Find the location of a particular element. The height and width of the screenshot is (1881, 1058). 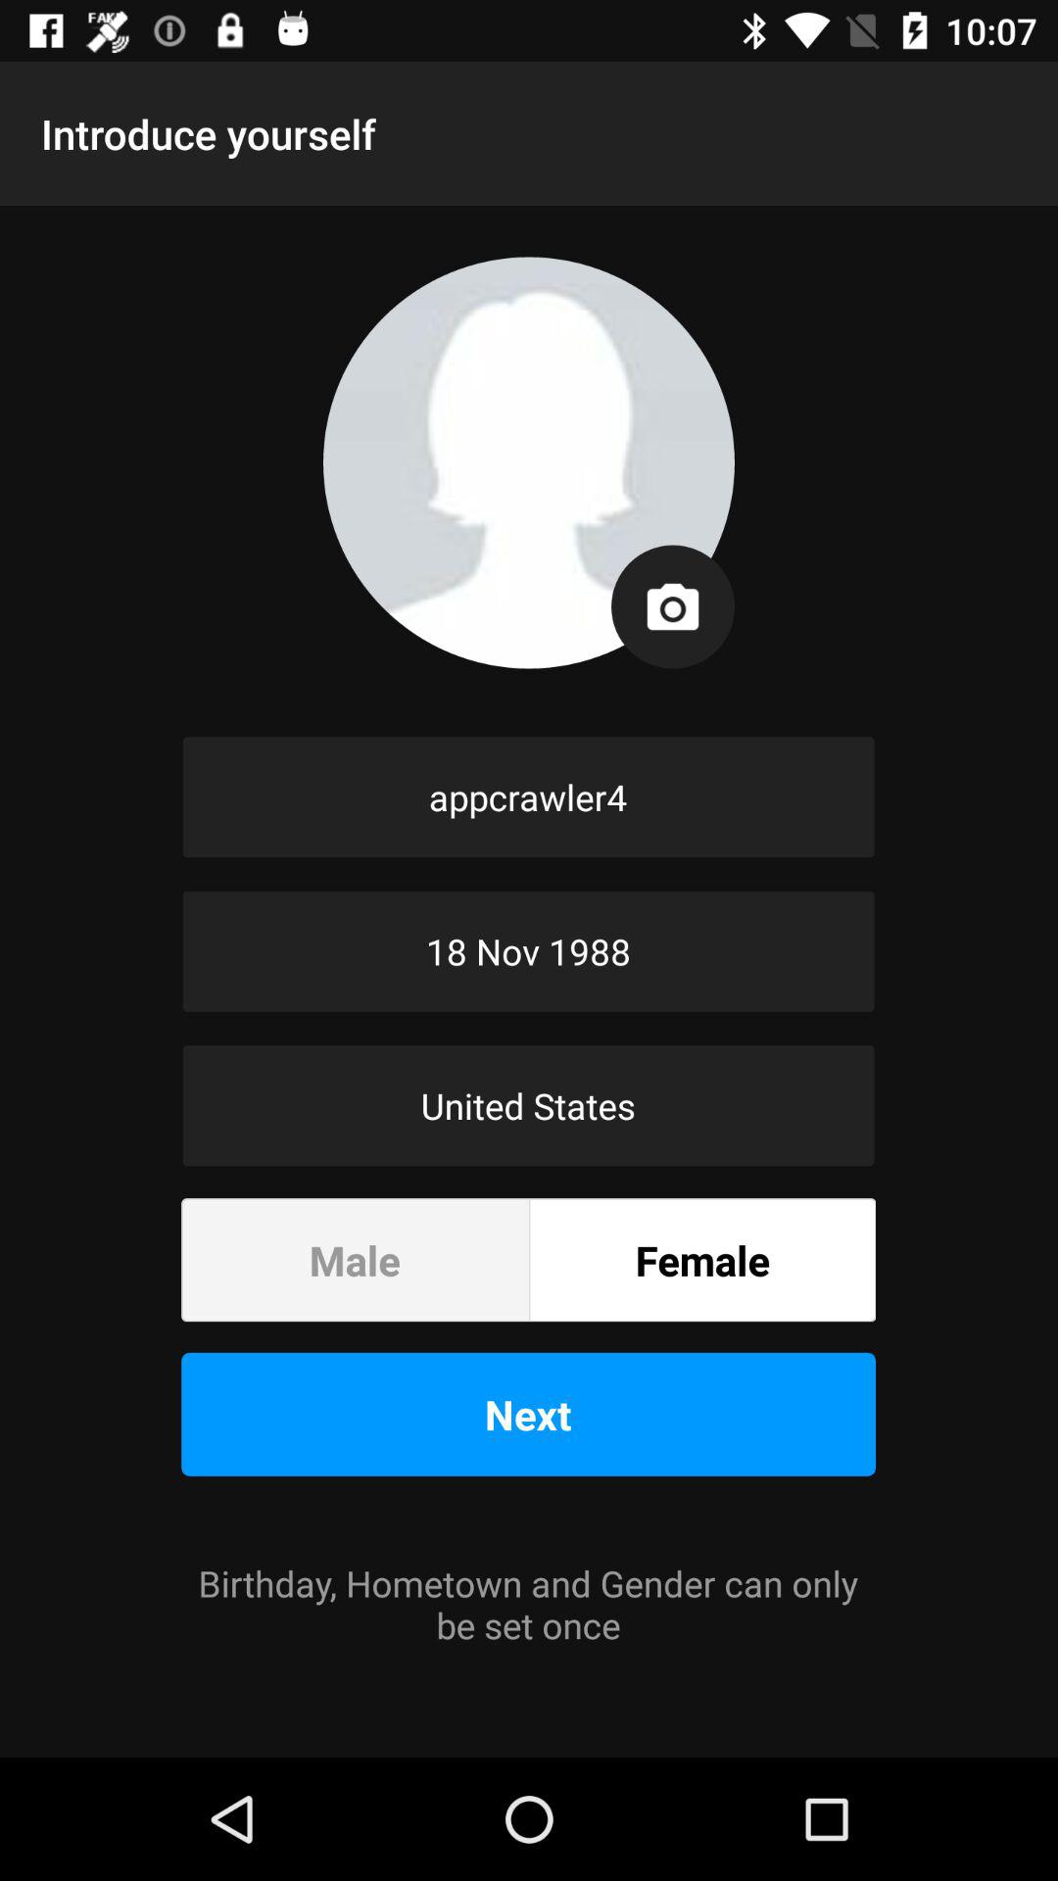

select the item above the 18 nov 1988 item is located at coordinates (529, 796).